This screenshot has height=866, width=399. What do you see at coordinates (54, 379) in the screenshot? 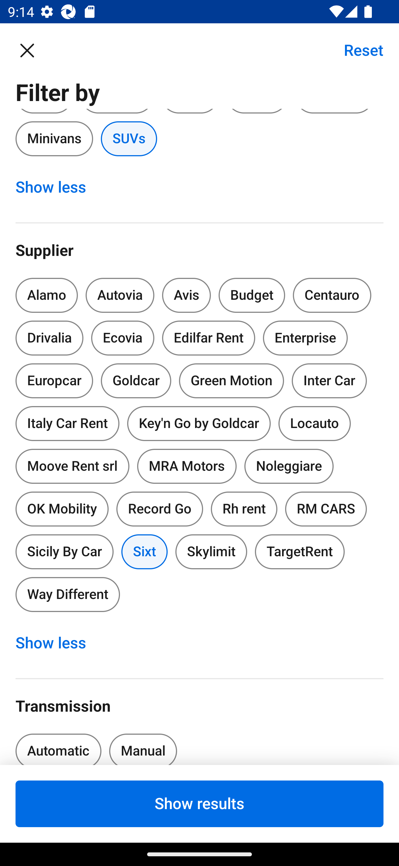
I see `Europcar` at bounding box center [54, 379].